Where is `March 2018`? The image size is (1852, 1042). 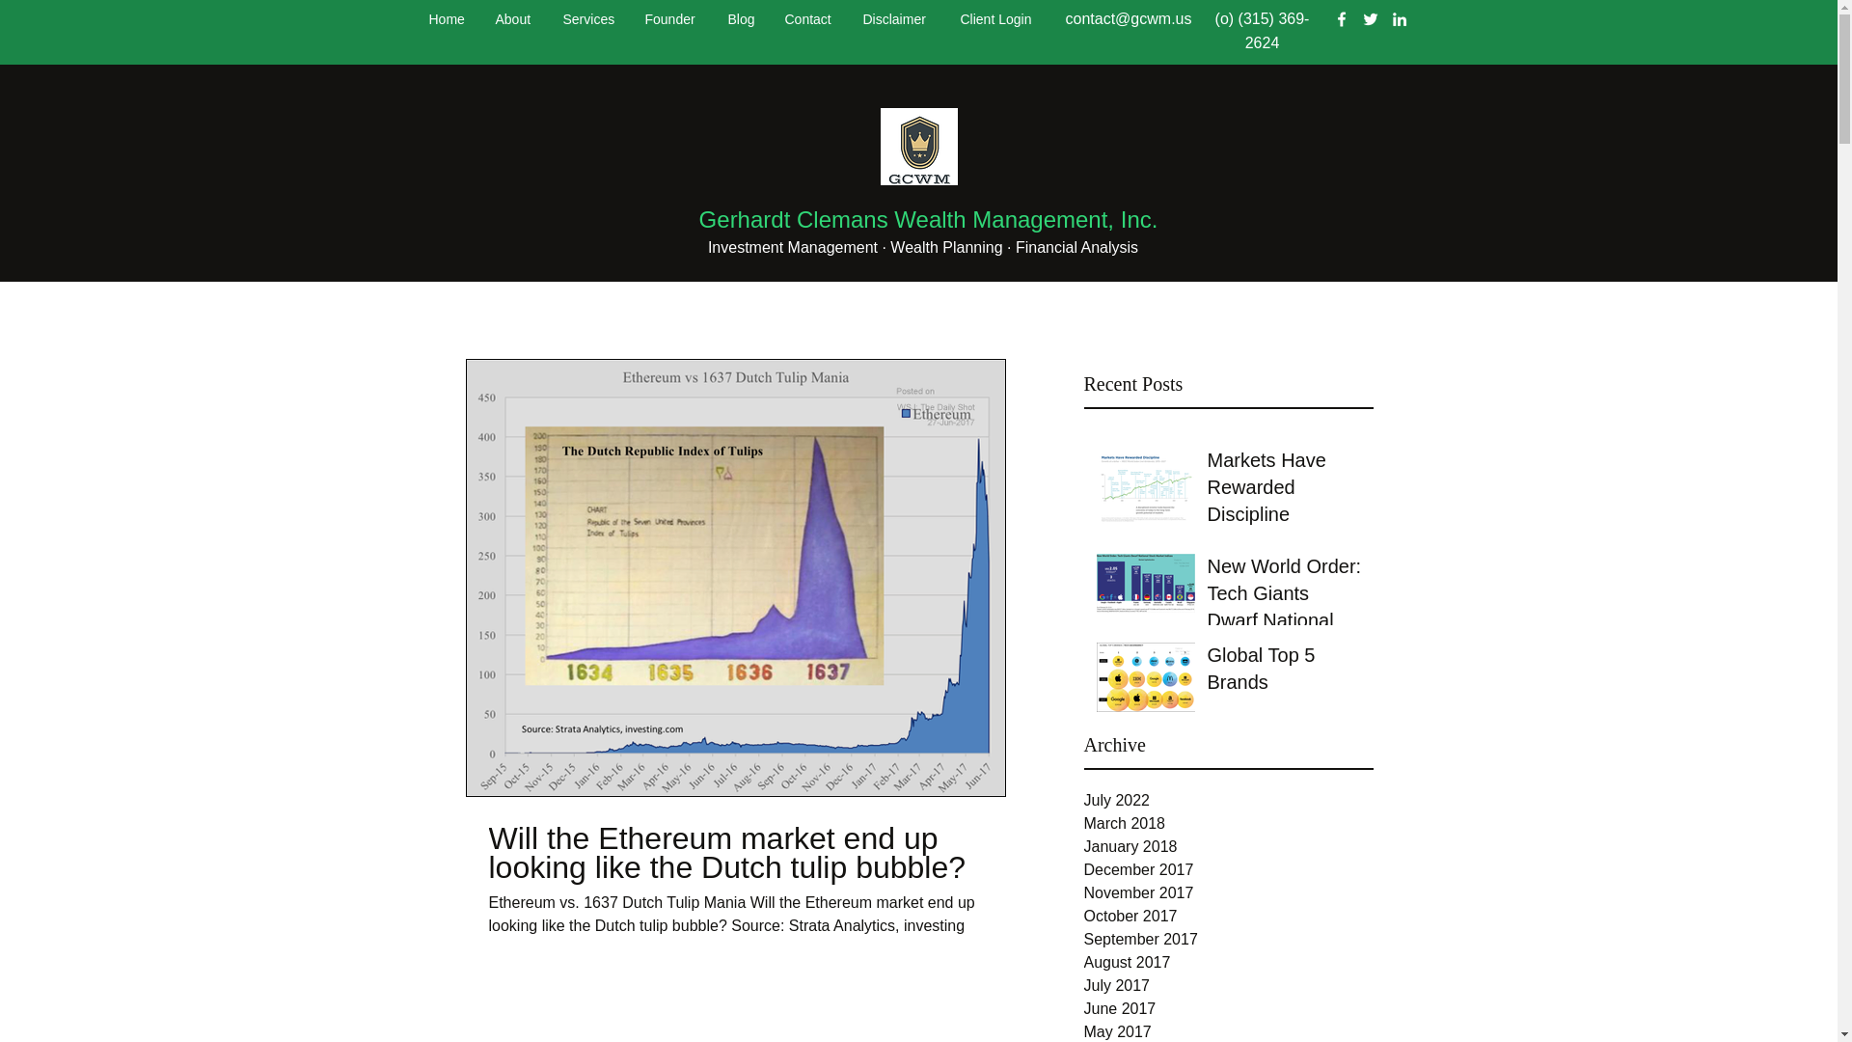 March 2018 is located at coordinates (1229, 824).